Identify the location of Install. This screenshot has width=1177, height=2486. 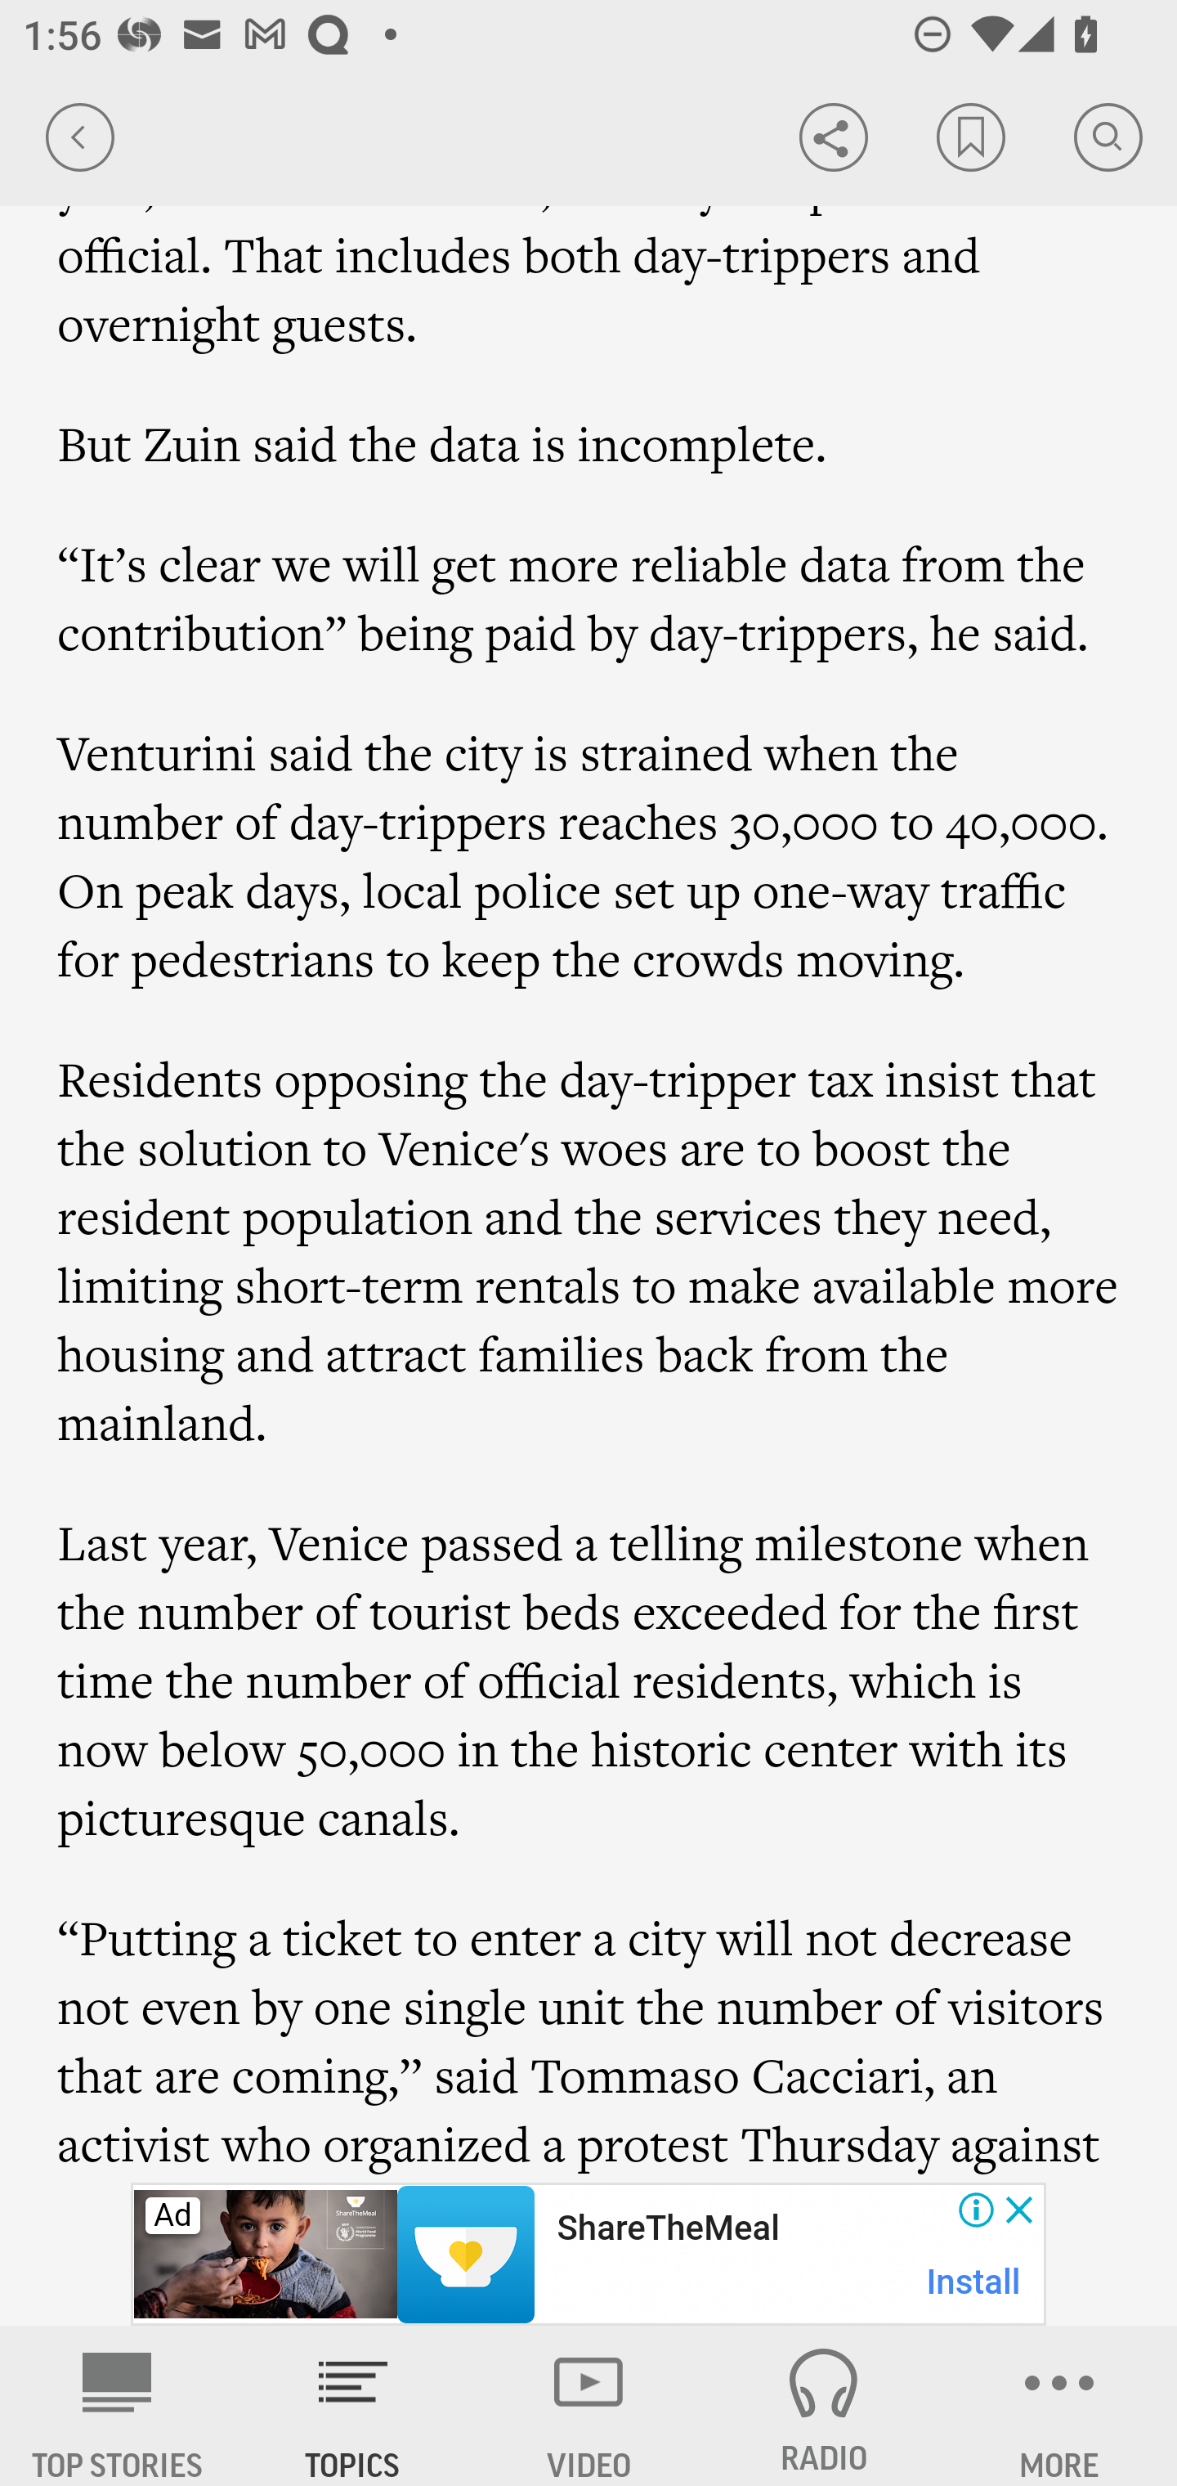
(974, 2282).